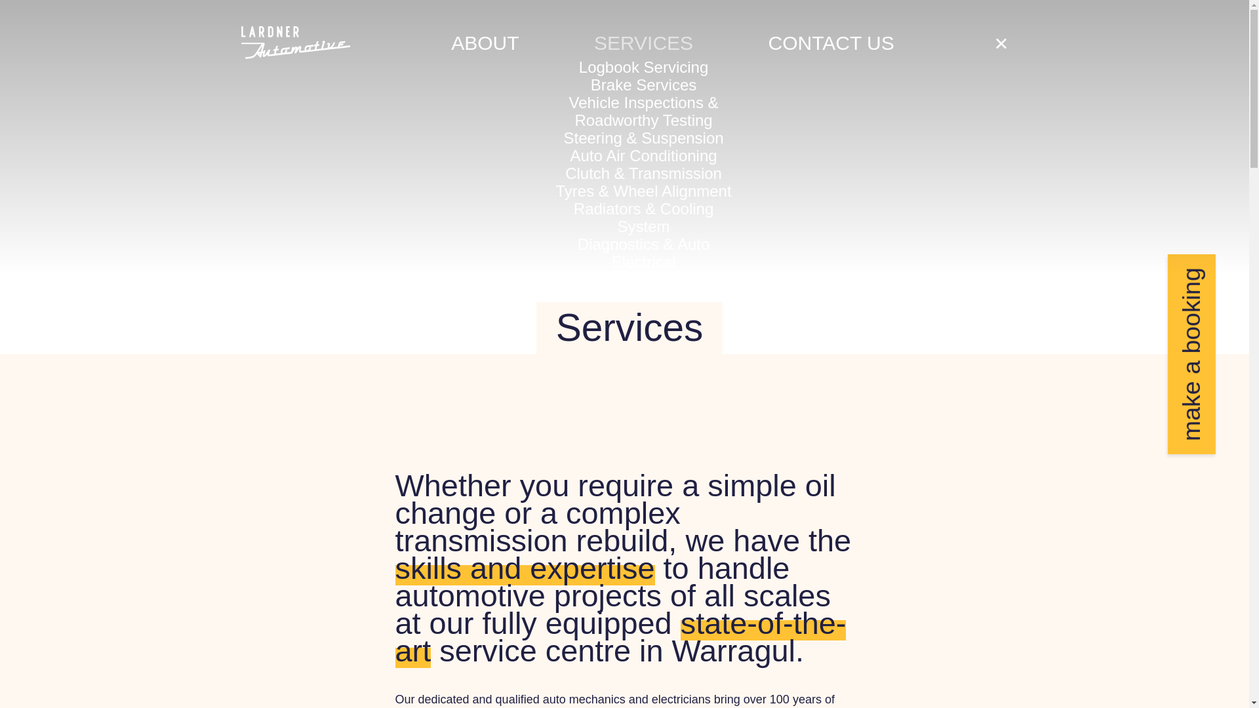 Image resolution: width=1259 pixels, height=708 pixels. What do you see at coordinates (643, 111) in the screenshot?
I see `Vehicle Inspections & Roadworthy Testing` at bounding box center [643, 111].